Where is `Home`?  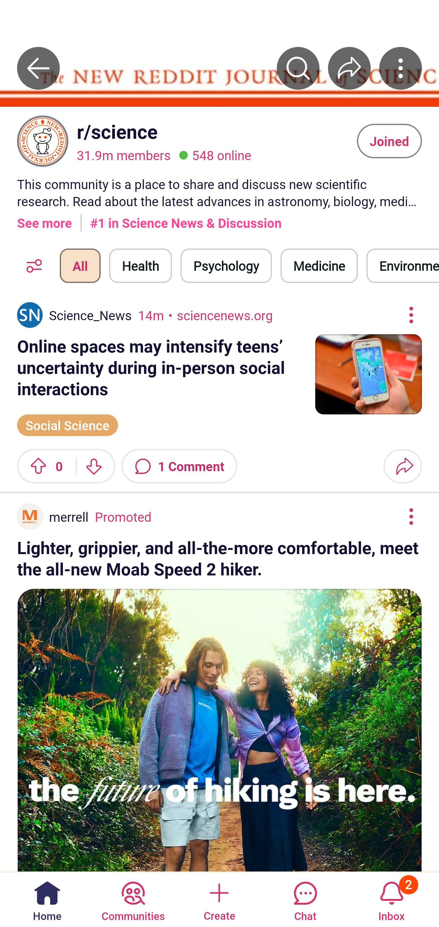
Home is located at coordinates (47, 899).